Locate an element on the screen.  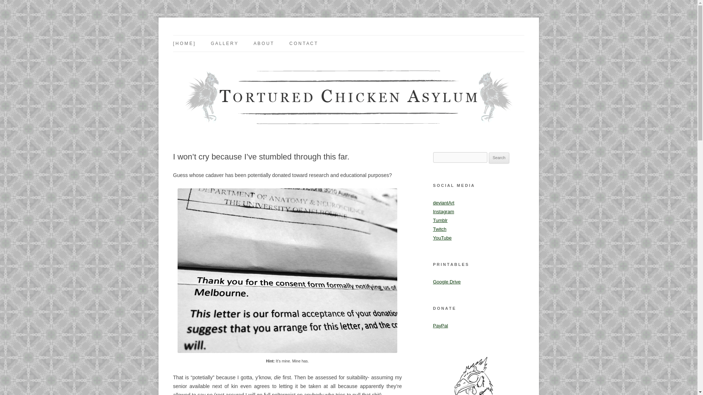
YouTube is located at coordinates (442, 238).